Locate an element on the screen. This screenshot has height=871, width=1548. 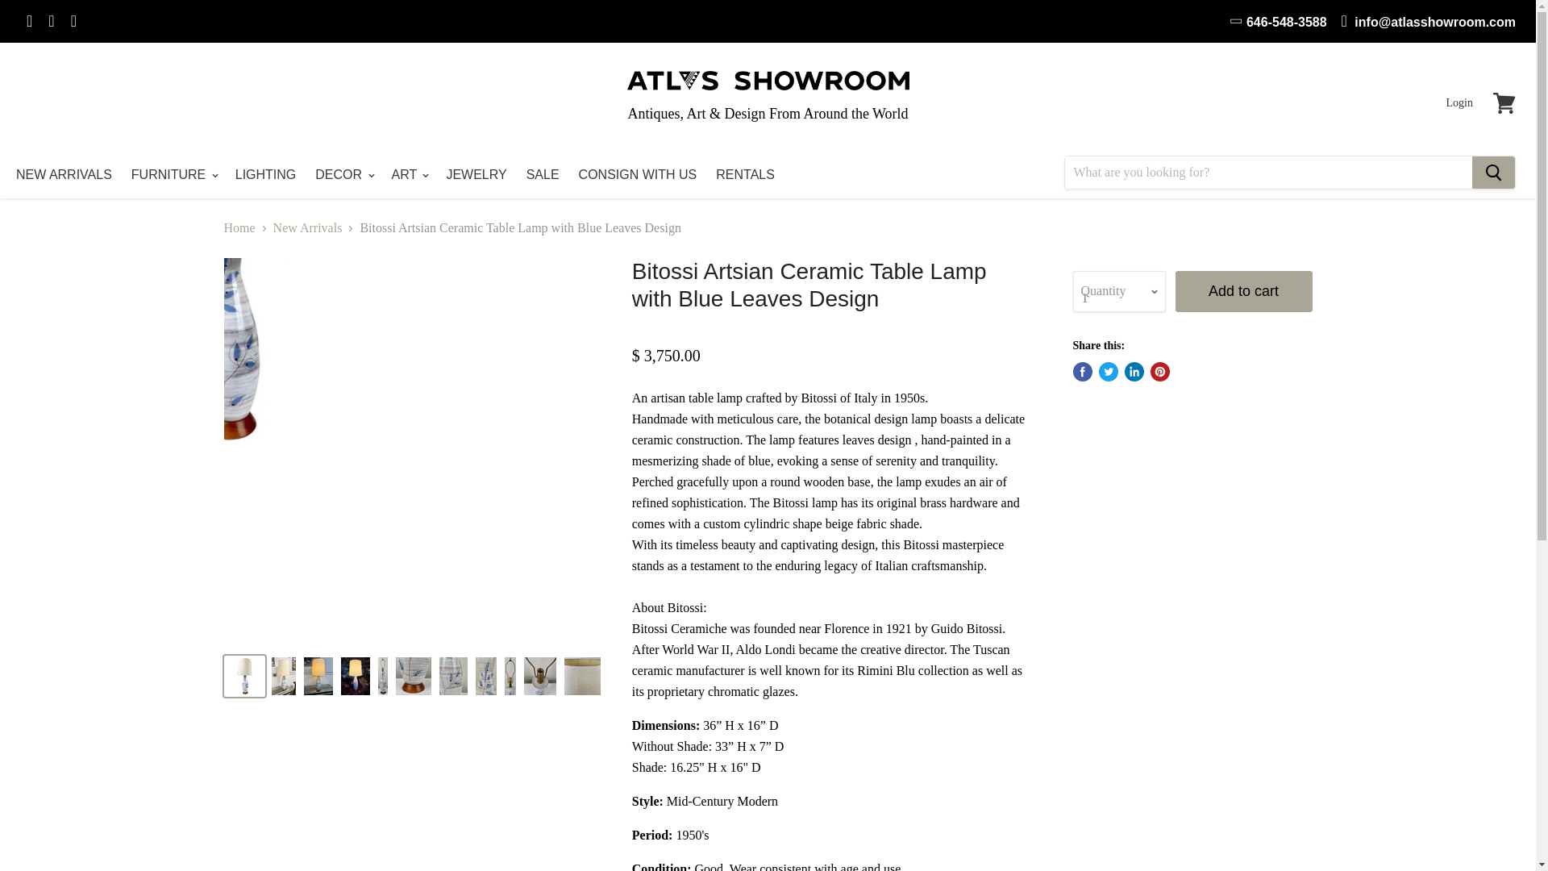
NEW ARRIVALS is located at coordinates (64, 174).